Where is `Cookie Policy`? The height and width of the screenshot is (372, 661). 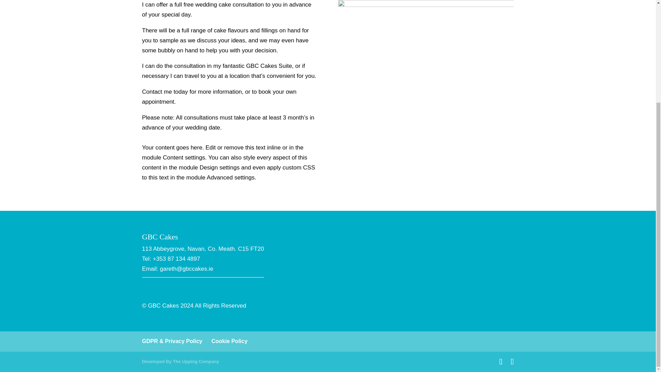 Cookie Policy is located at coordinates (229, 341).